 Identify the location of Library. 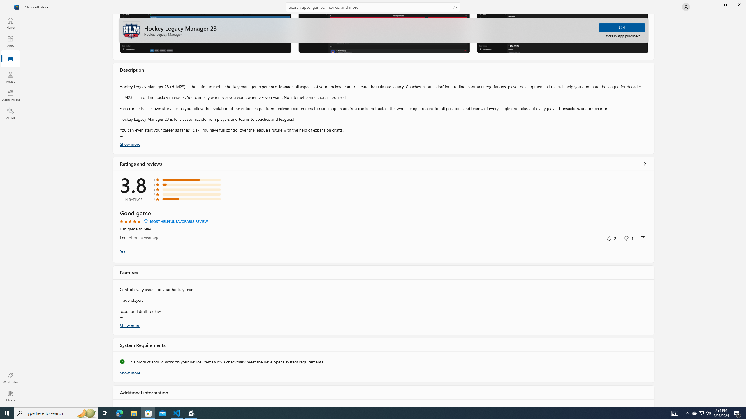
(10, 396).